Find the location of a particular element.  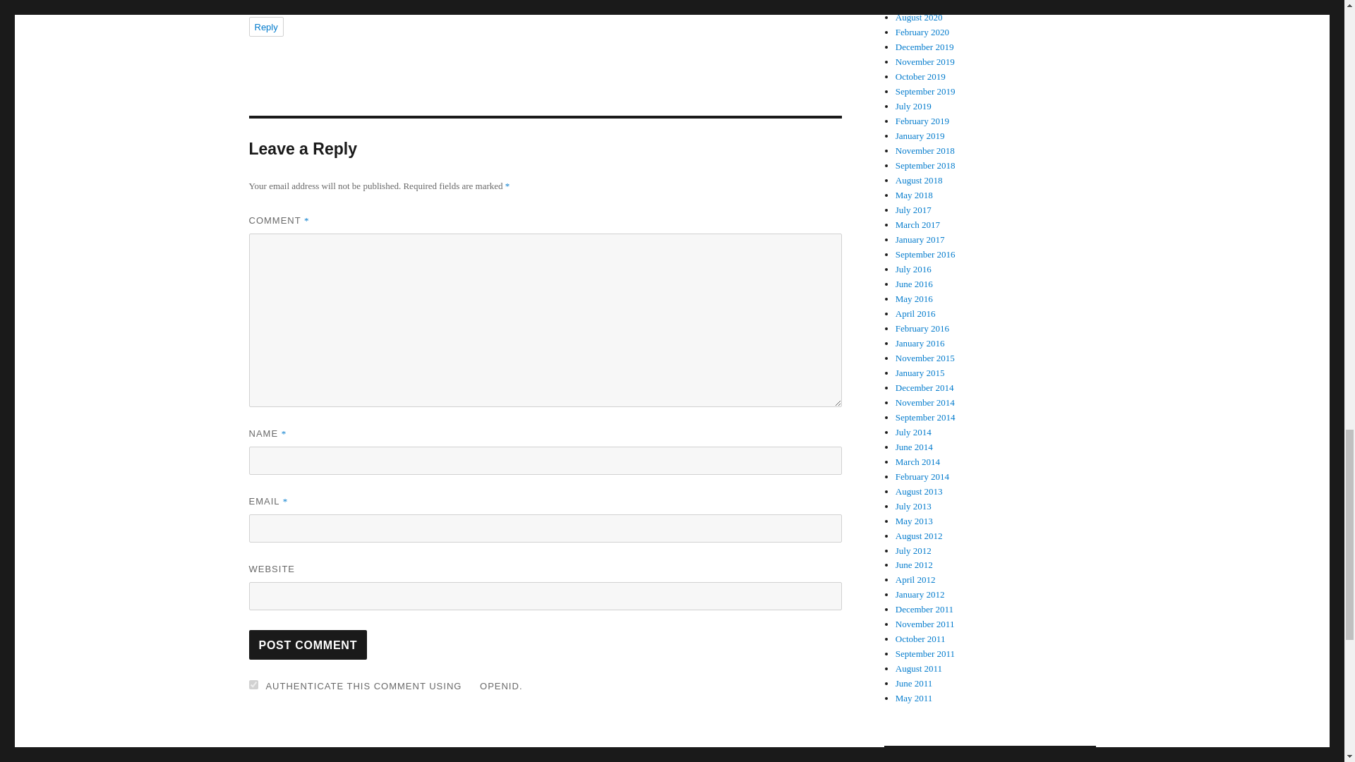

on is located at coordinates (253, 684).